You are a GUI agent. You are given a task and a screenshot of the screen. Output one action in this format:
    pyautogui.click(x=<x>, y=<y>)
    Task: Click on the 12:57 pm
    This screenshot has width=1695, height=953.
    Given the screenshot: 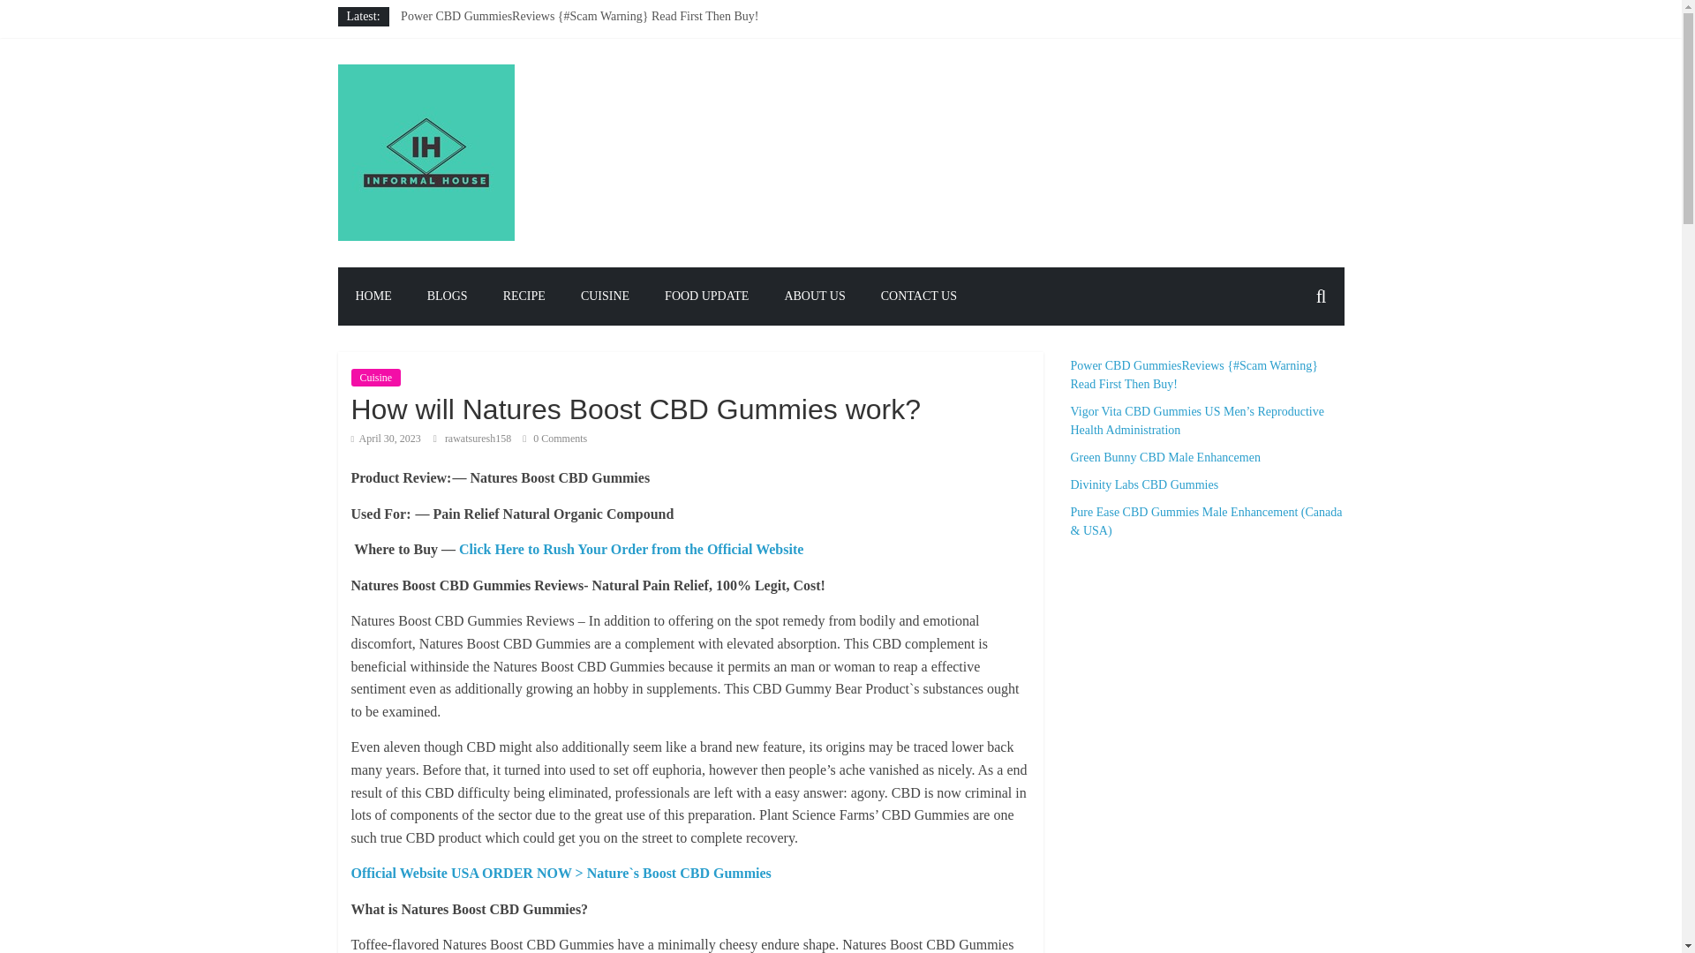 What is the action you would take?
    pyautogui.click(x=385, y=439)
    